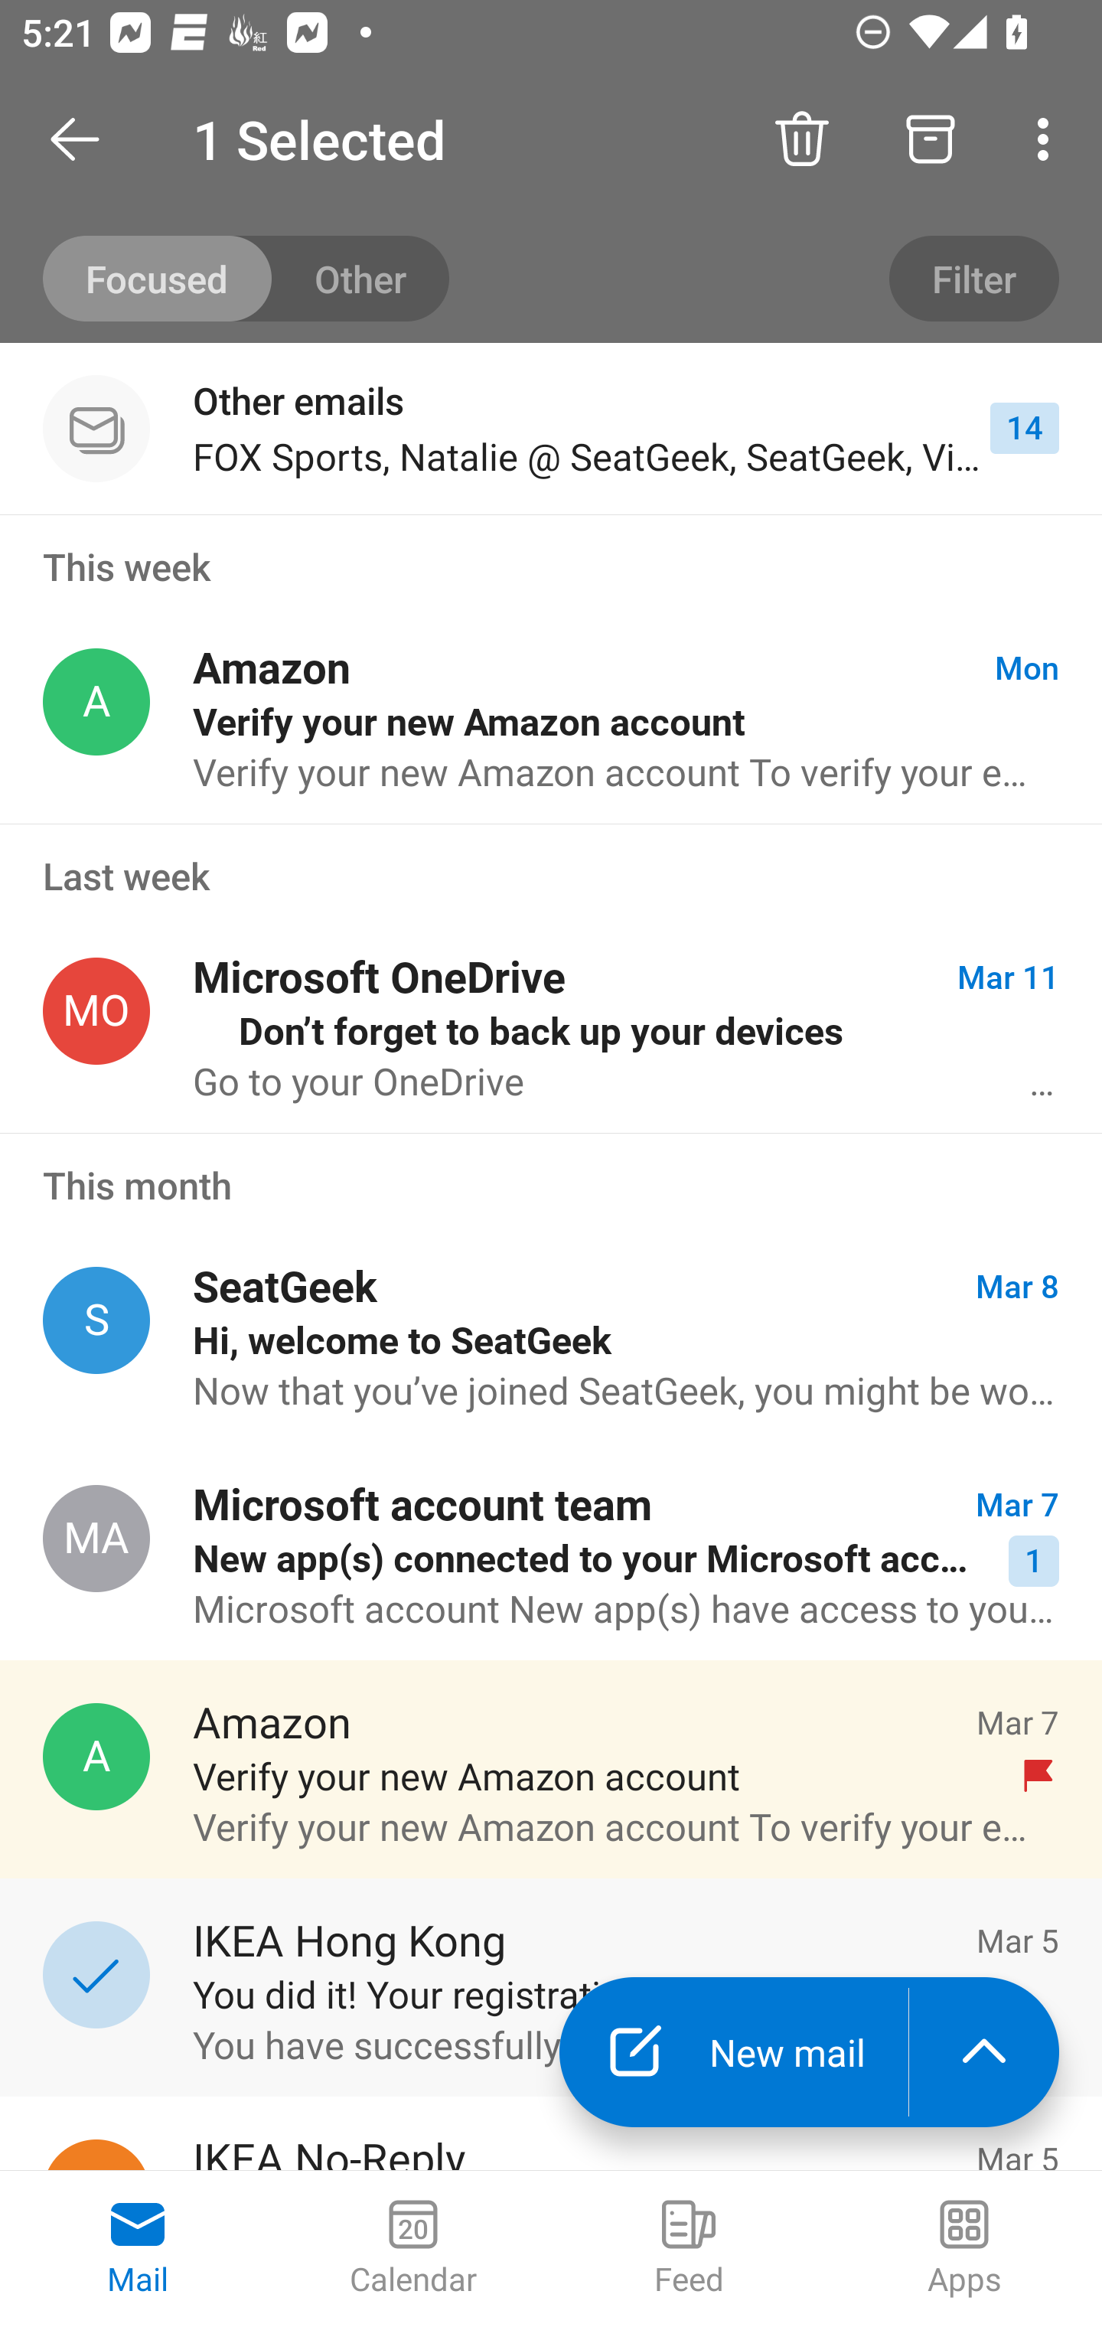 The width and height of the screenshot is (1102, 2327). Describe the element at coordinates (973, 278) in the screenshot. I see `Filter` at that location.